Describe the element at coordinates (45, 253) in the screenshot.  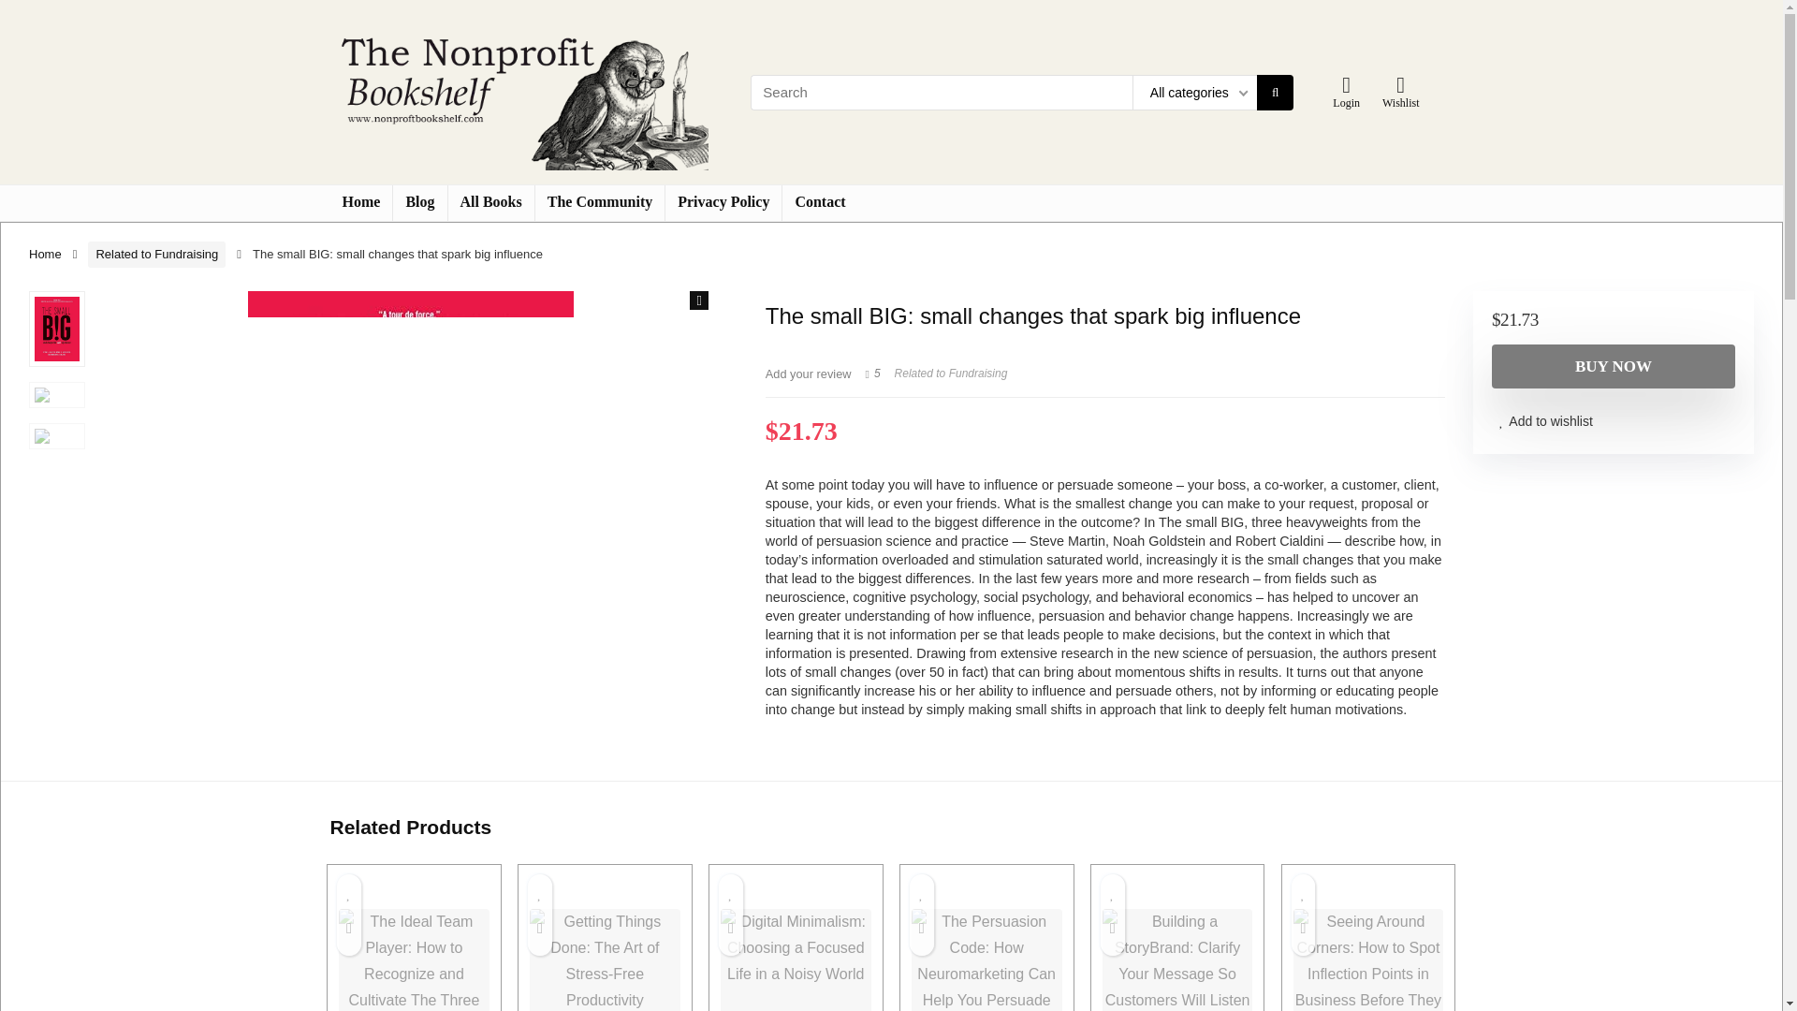
I see `Home` at that location.